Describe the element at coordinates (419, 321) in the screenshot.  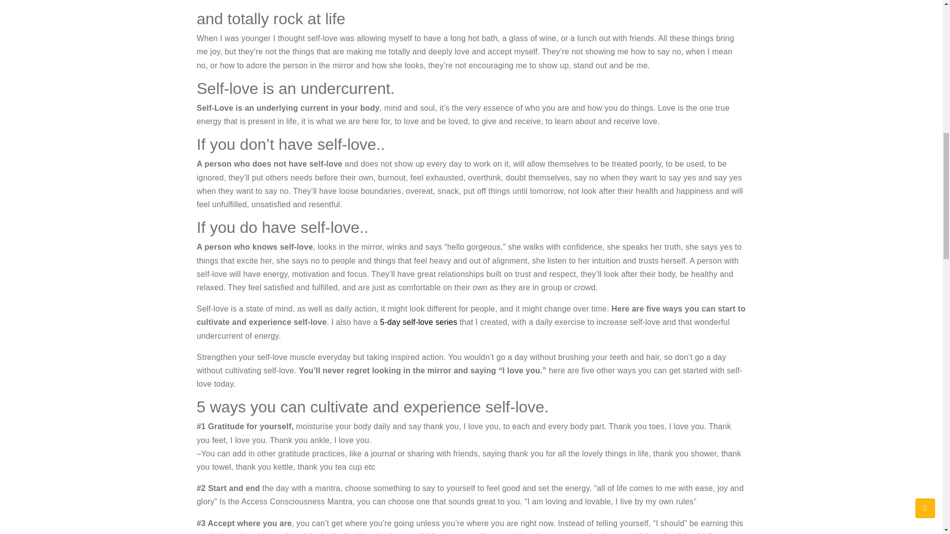
I see `5-day self-love series` at that location.